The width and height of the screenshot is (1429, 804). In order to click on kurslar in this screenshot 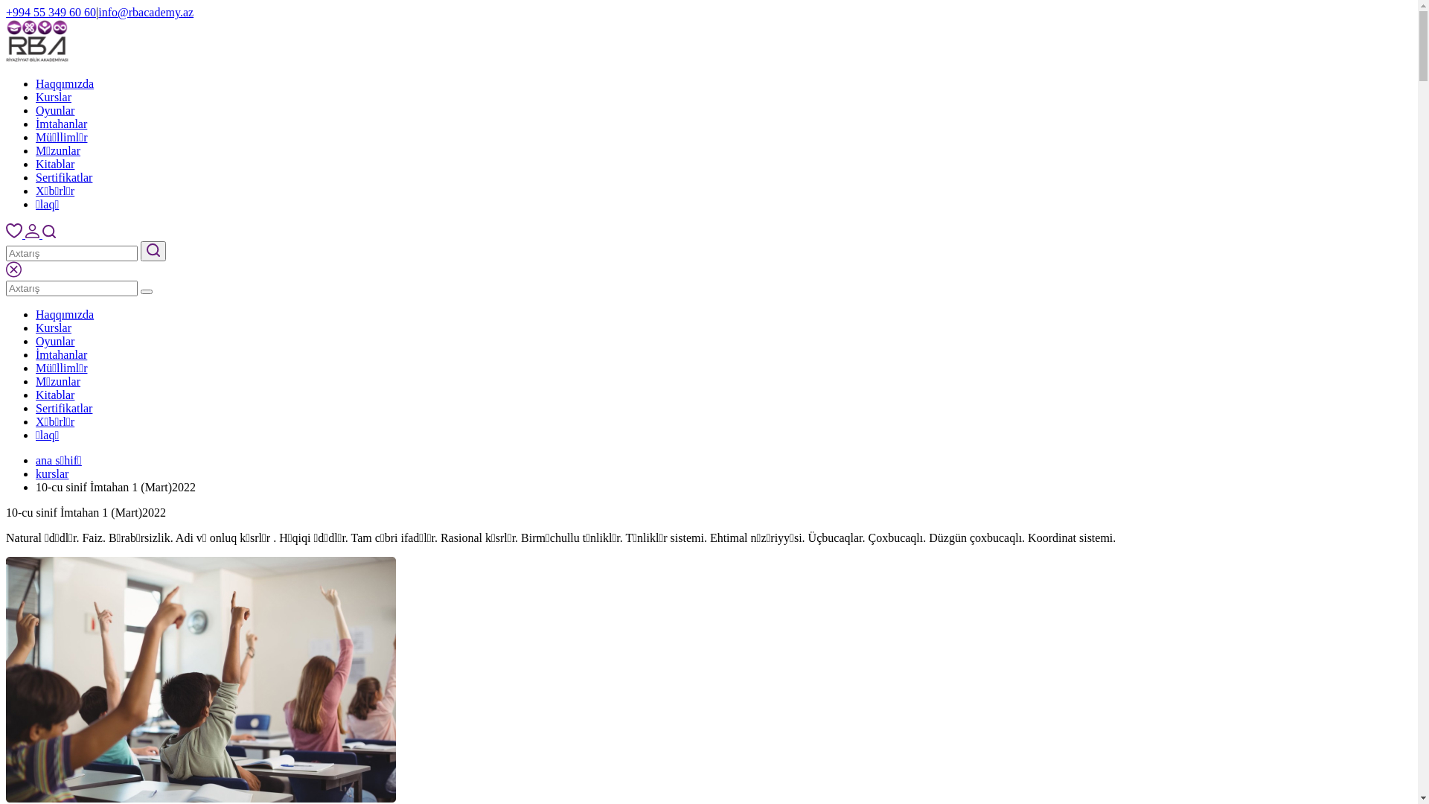, I will do `click(52, 473)`.